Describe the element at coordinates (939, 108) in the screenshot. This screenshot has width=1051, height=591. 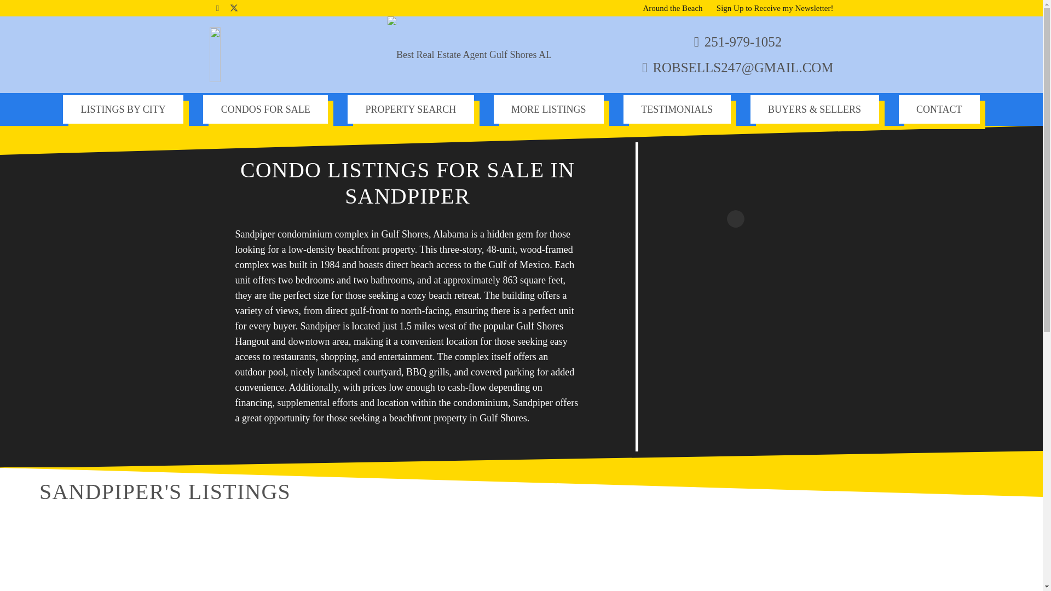
I see `Contact` at that location.